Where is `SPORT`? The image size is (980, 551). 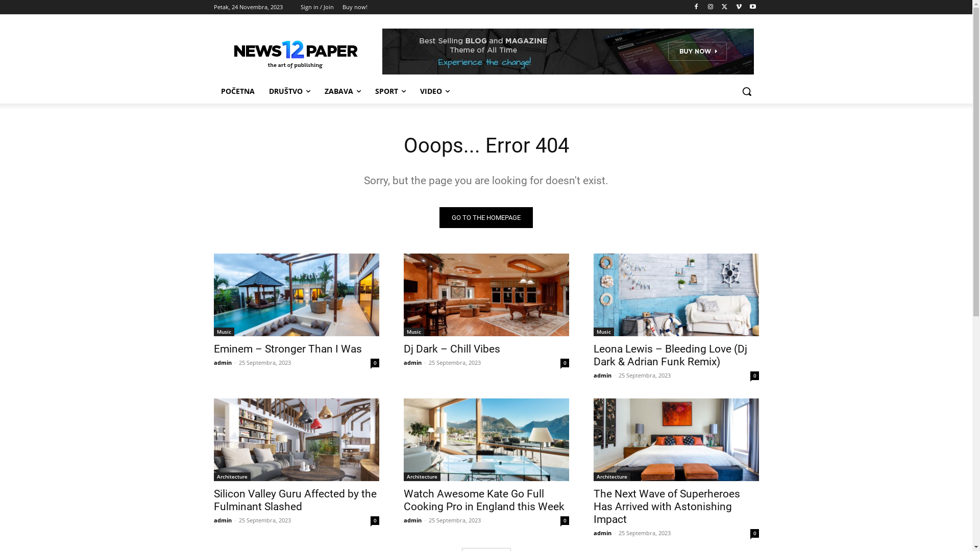 SPORT is located at coordinates (390, 91).